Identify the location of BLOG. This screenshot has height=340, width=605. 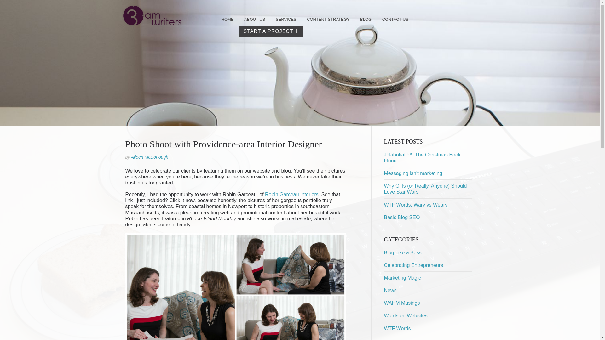
(366, 20).